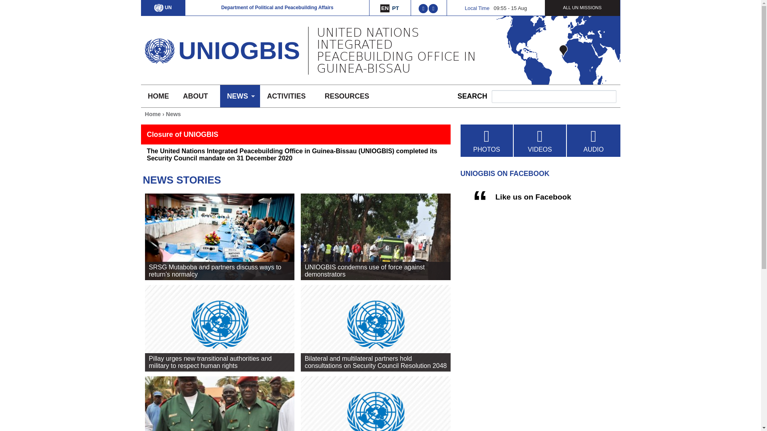 This screenshot has width=767, height=431. What do you see at coordinates (385, 8) in the screenshot?
I see `News stories` at bounding box center [385, 8].